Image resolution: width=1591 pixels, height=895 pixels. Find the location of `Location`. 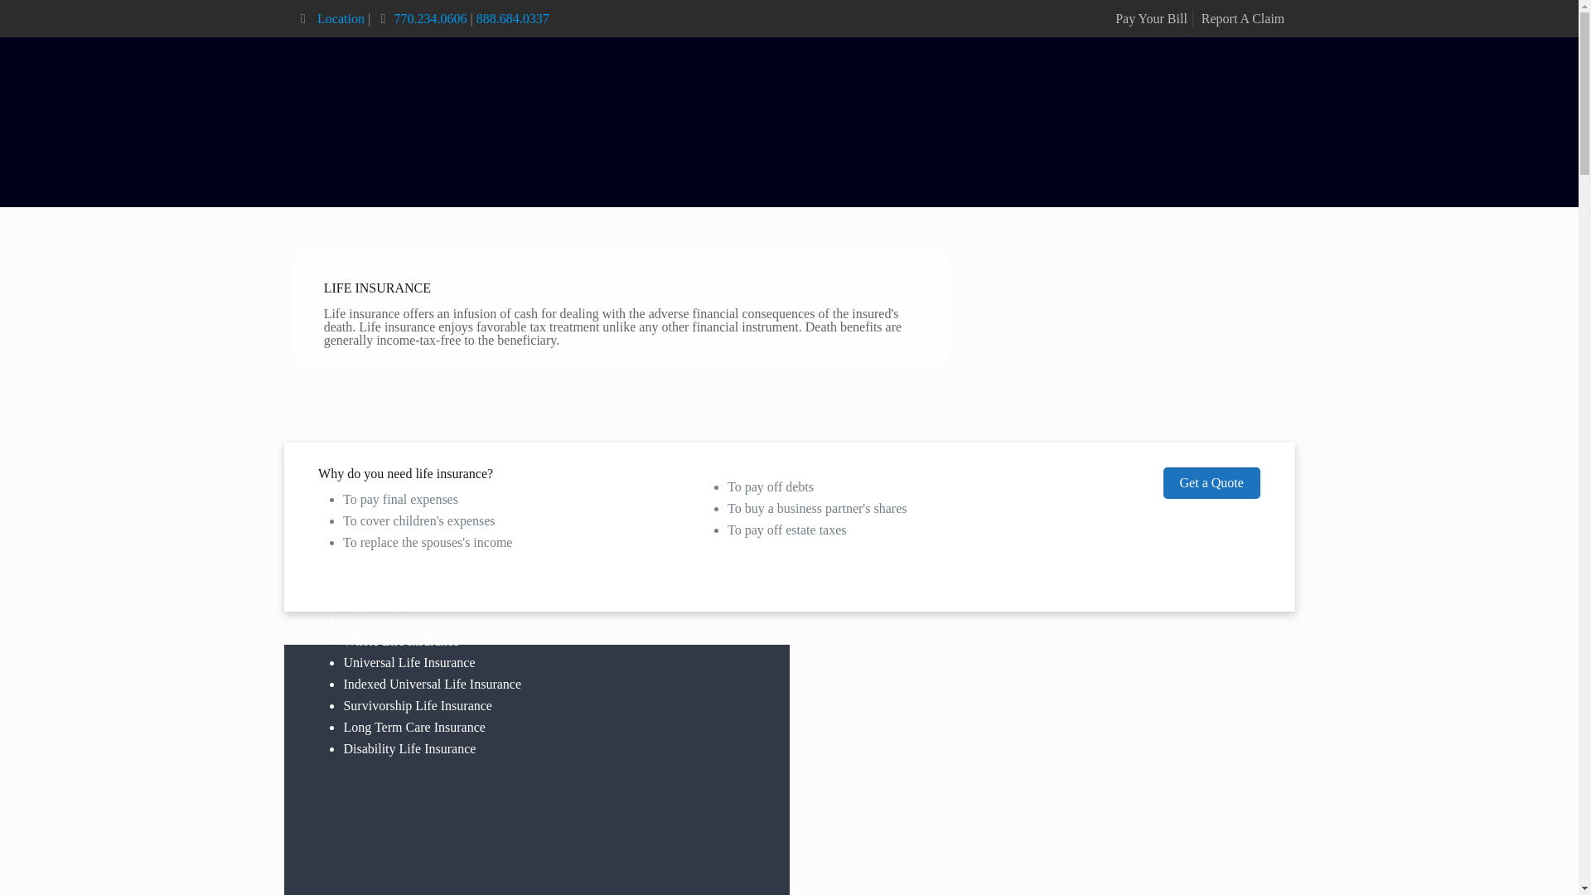

Location is located at coordinates (338, 18).